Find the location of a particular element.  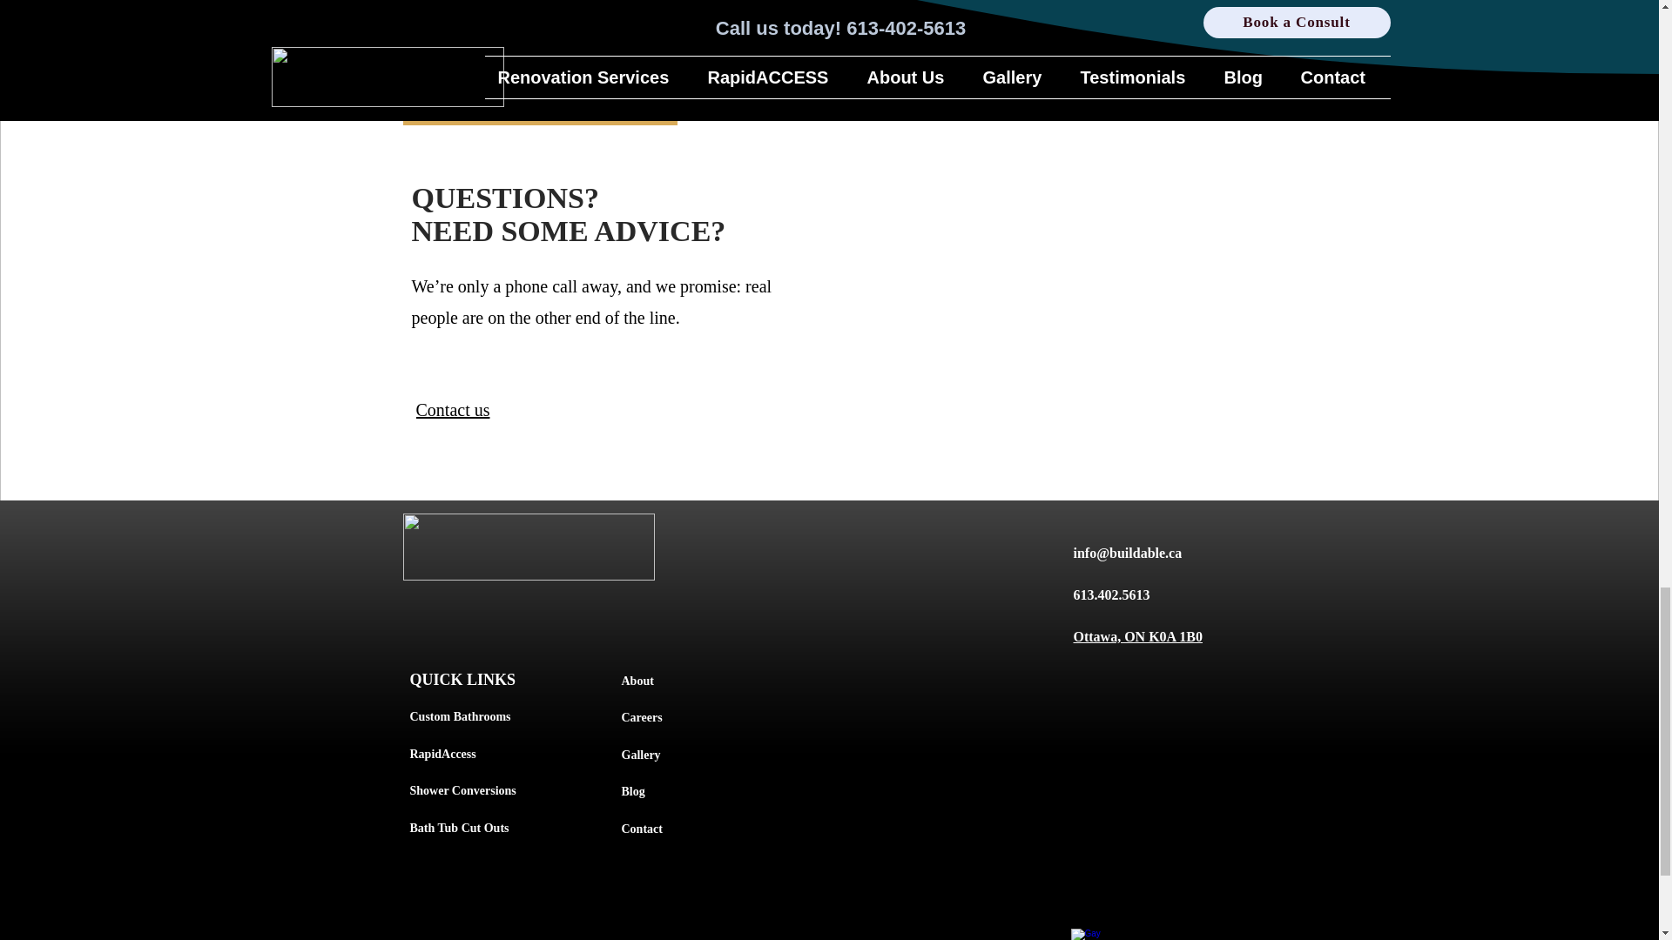

RapidAccess is located at coordinates (442, 754).